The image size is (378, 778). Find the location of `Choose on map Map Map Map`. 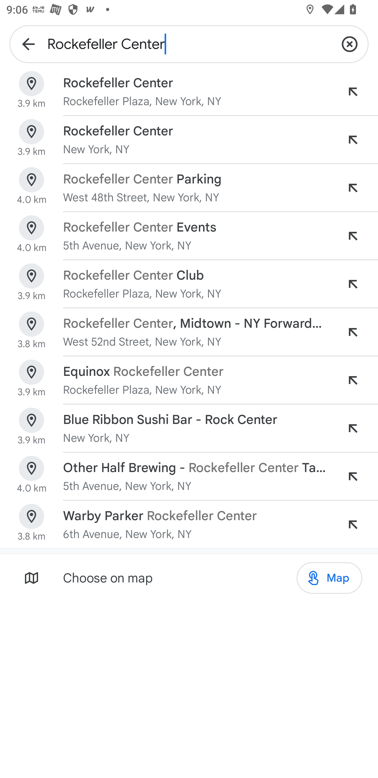

Choose on map Map Map Map is located at coordinates (189, 578).